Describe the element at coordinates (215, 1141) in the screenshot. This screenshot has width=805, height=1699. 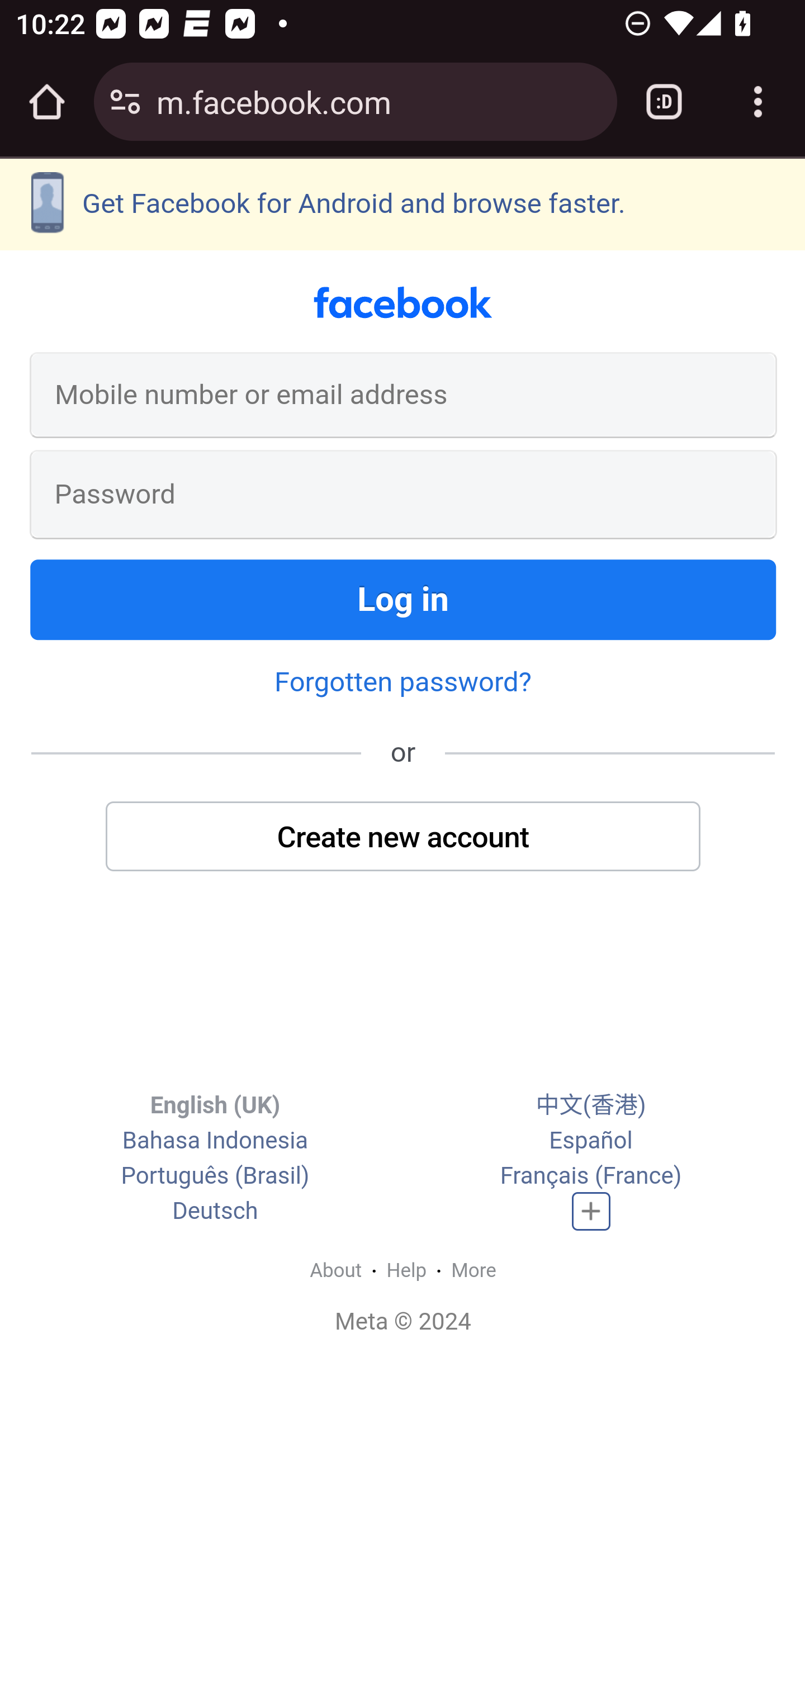
I see `Bahasa Indonesia` at that location.